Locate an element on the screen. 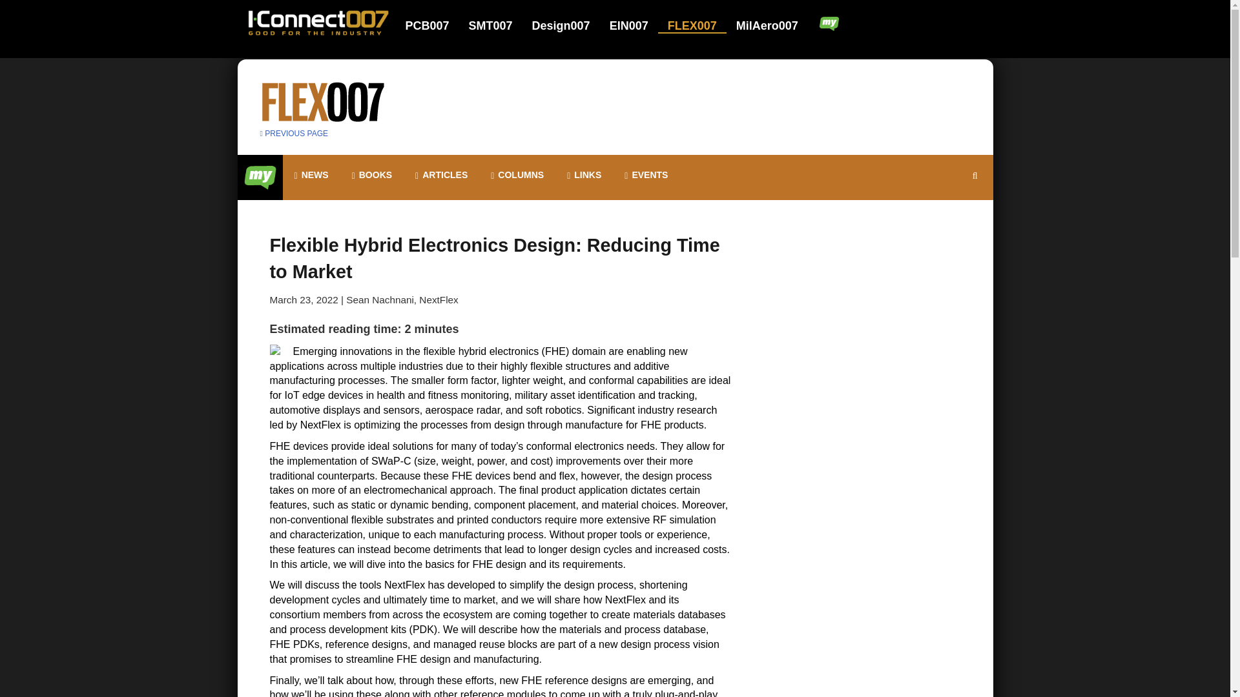 The height and width of the screenshot is (697, 1240). PCB007 is located at coordinates (435, 26).